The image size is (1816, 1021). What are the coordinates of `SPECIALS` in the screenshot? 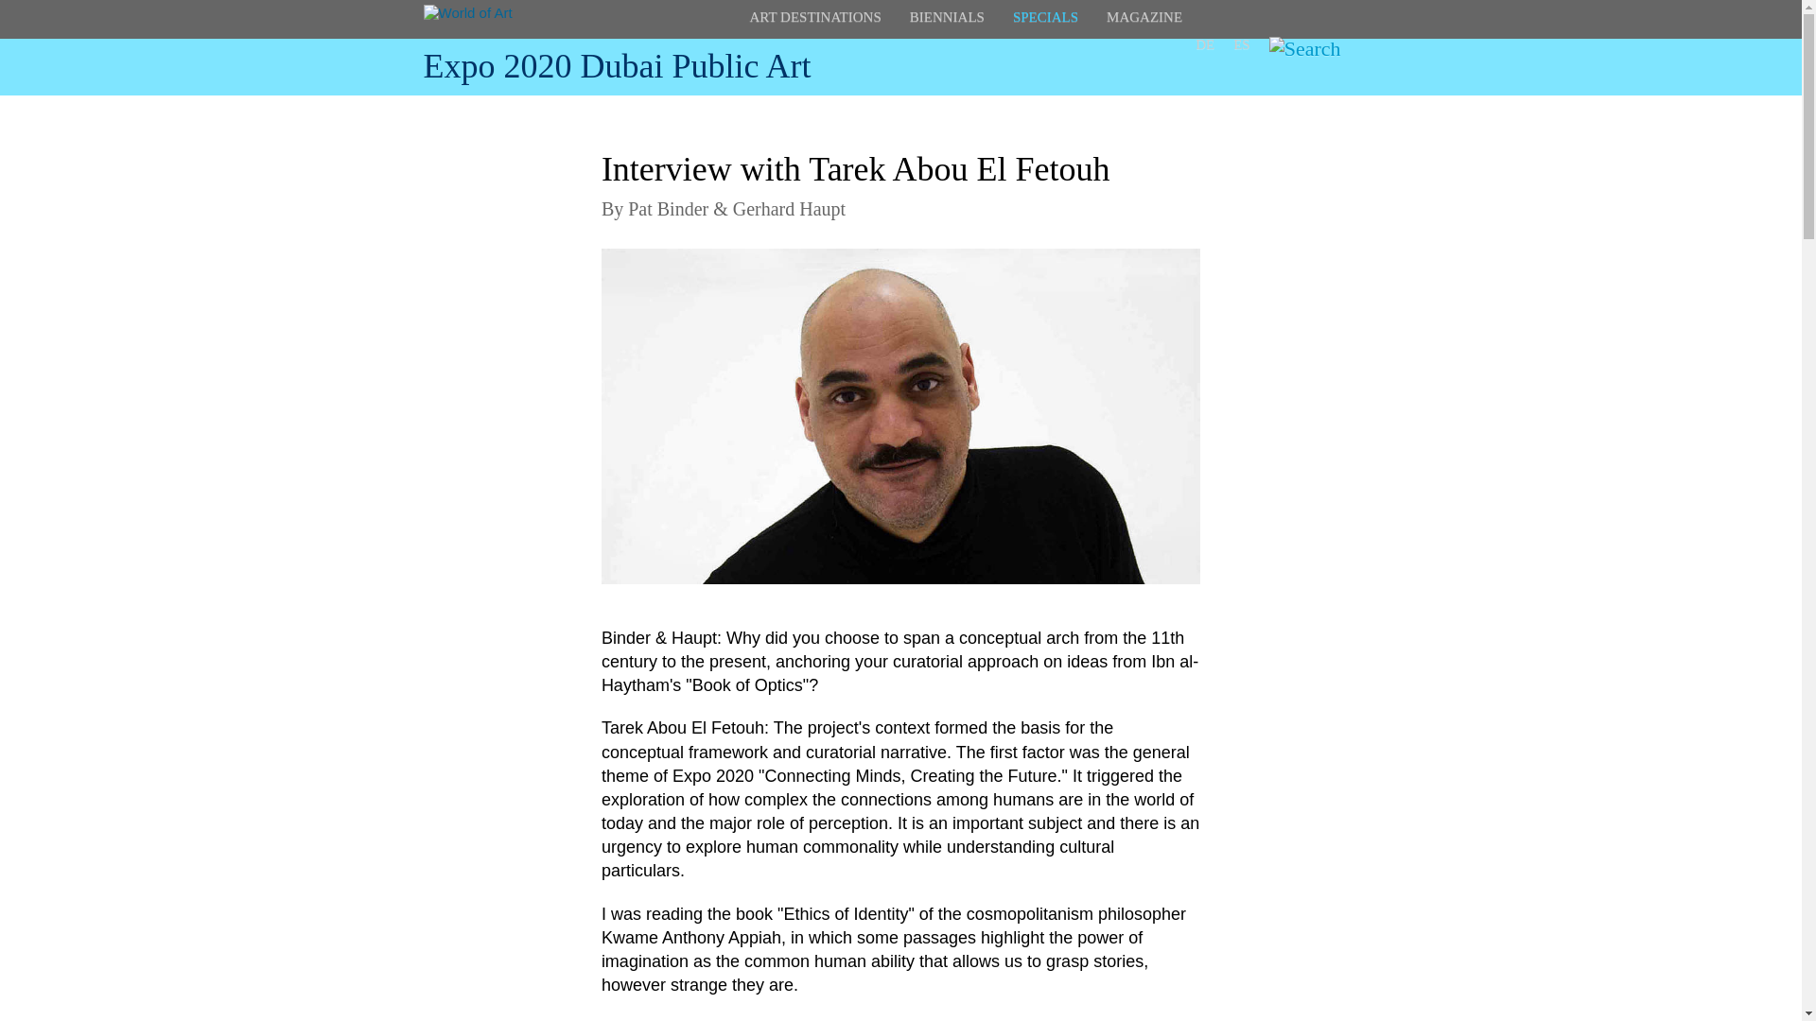 It's located at (1046, 17).